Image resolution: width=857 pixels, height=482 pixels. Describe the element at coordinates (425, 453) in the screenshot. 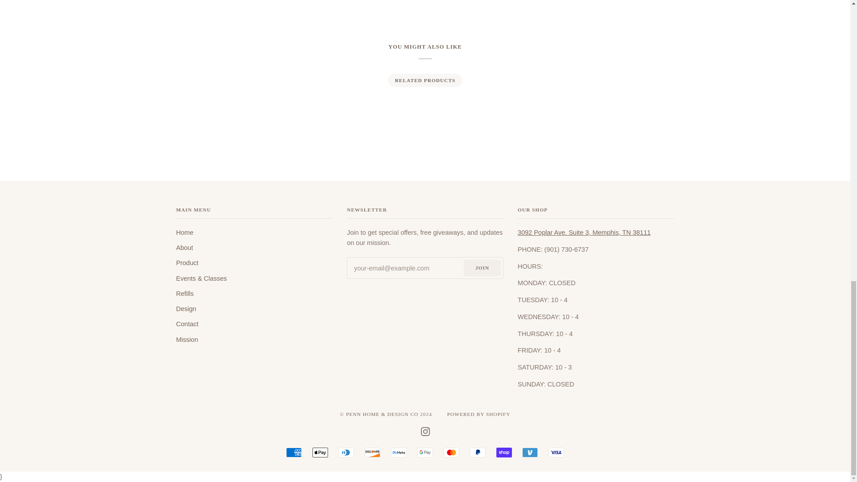

I see `GOOGLE PAY` at that location.